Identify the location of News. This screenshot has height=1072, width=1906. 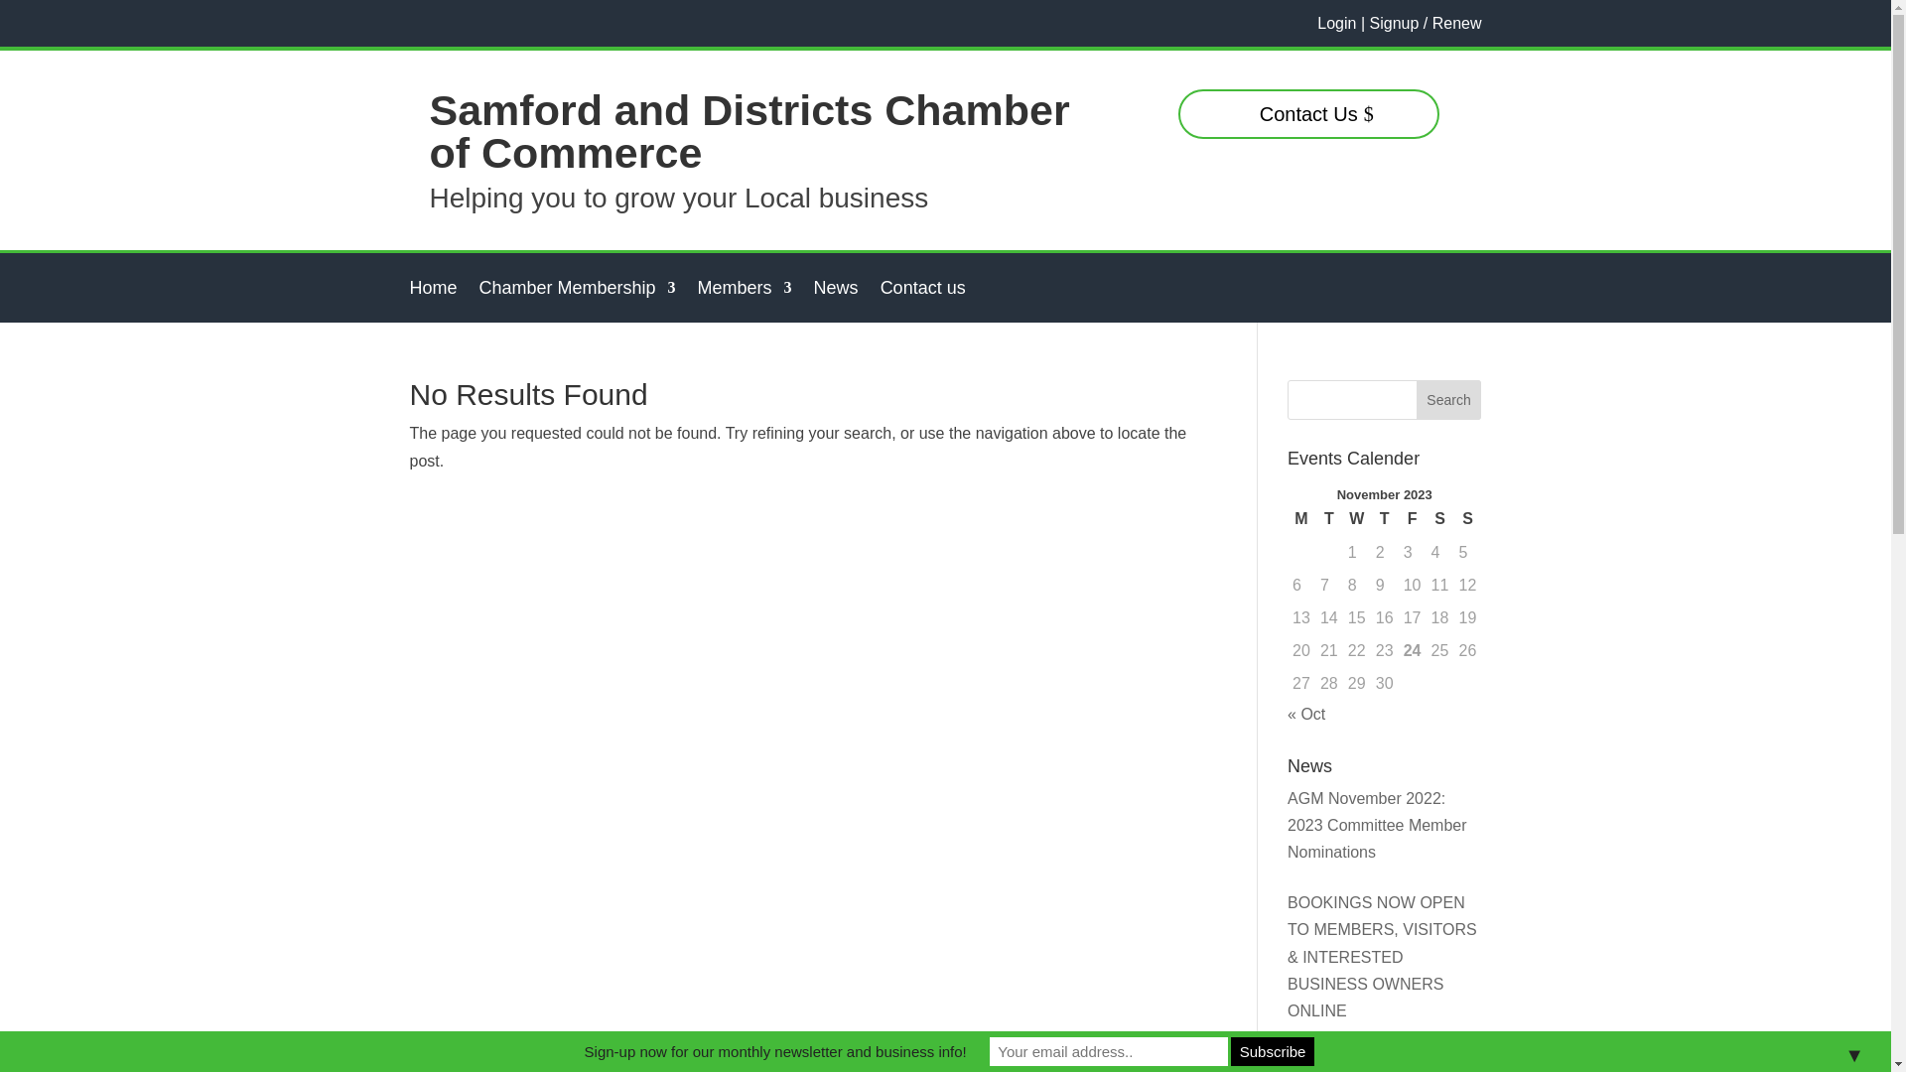
(836, 292).